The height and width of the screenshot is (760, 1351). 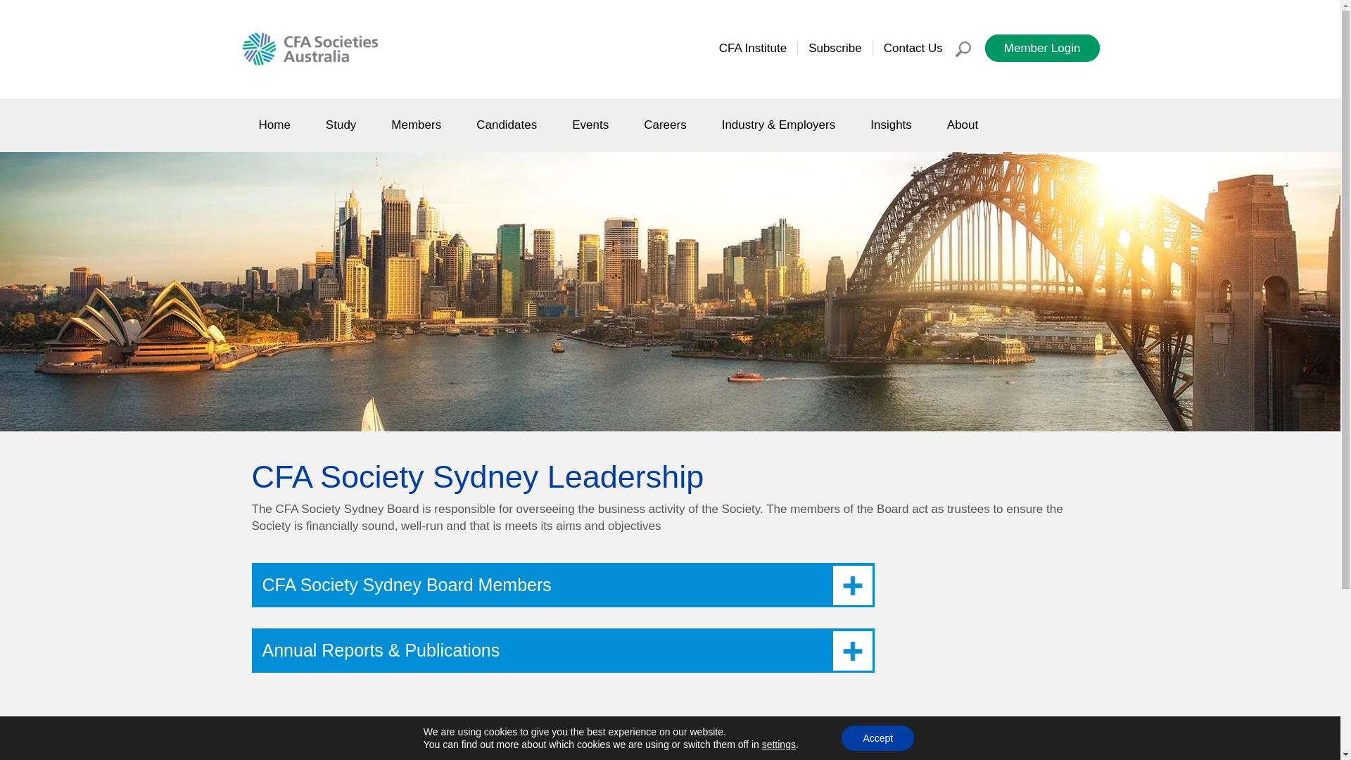 What do you see at coordinates (891, 125) in the screenshot?
I see `Insights` at bounding box center [891, 125].